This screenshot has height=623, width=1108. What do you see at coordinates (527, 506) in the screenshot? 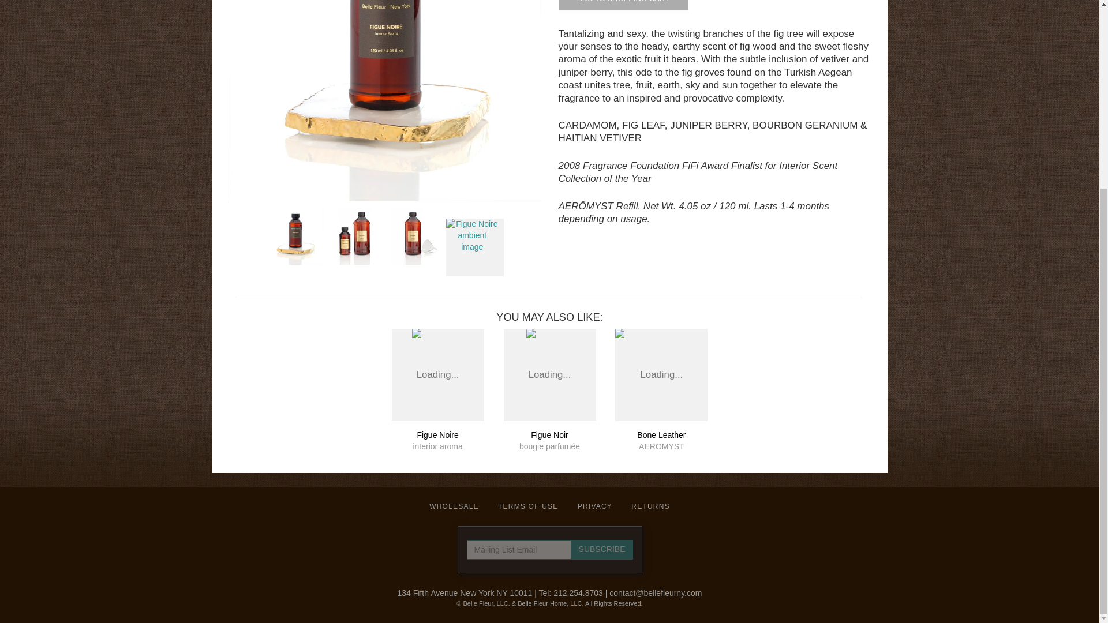
I see `Figue Noire` at bounding box center [527, 506].